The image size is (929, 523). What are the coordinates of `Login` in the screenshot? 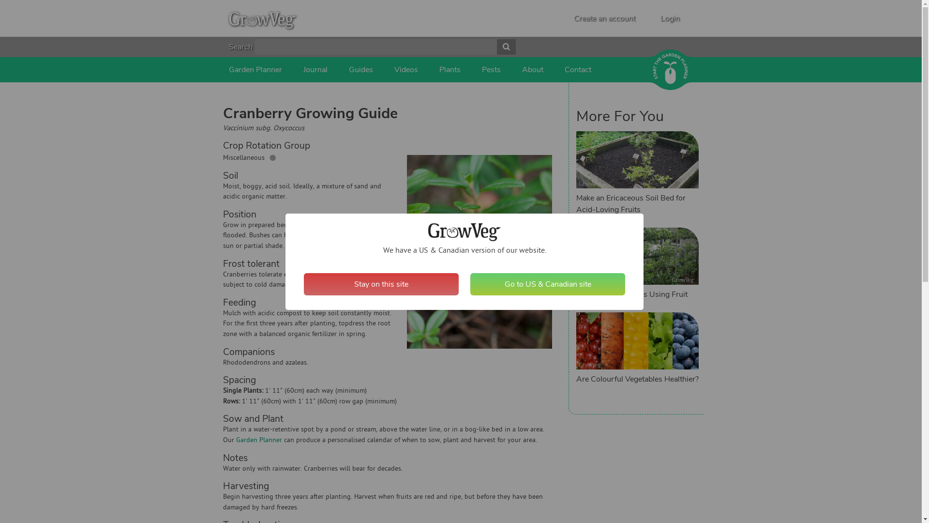 It's located at (670, 18).